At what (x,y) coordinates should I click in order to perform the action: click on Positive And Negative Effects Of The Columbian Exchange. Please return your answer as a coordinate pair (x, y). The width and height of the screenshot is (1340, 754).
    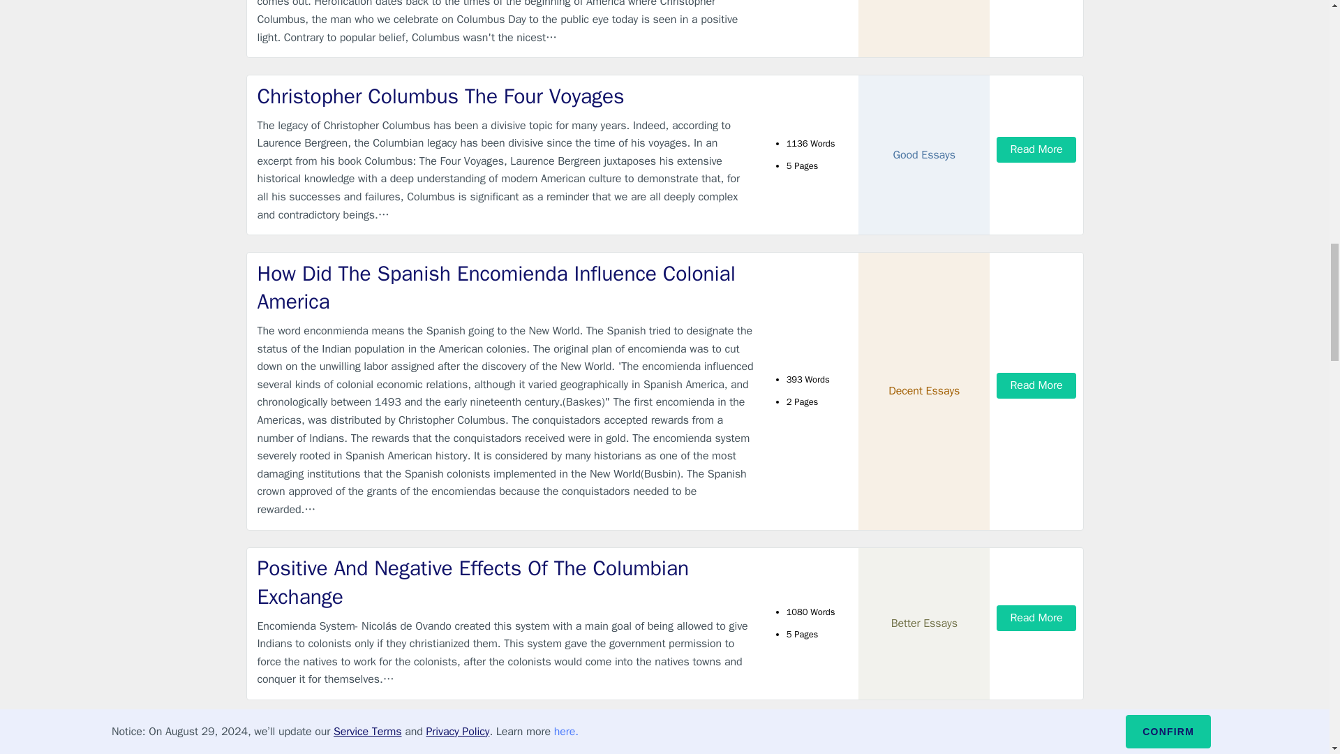
    Looking at the image, I should click on (505, 582).